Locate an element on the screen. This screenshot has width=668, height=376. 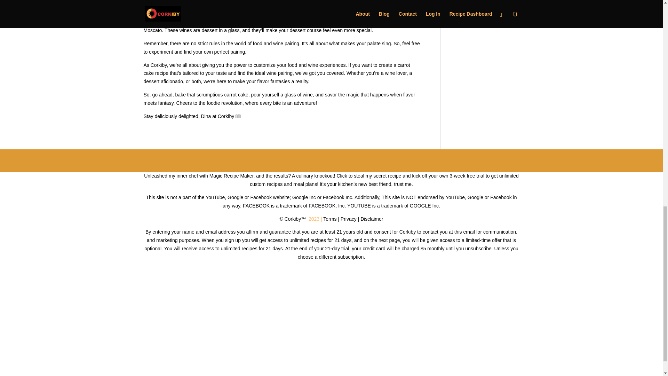
Privacy is located at coordinates (349, 219).